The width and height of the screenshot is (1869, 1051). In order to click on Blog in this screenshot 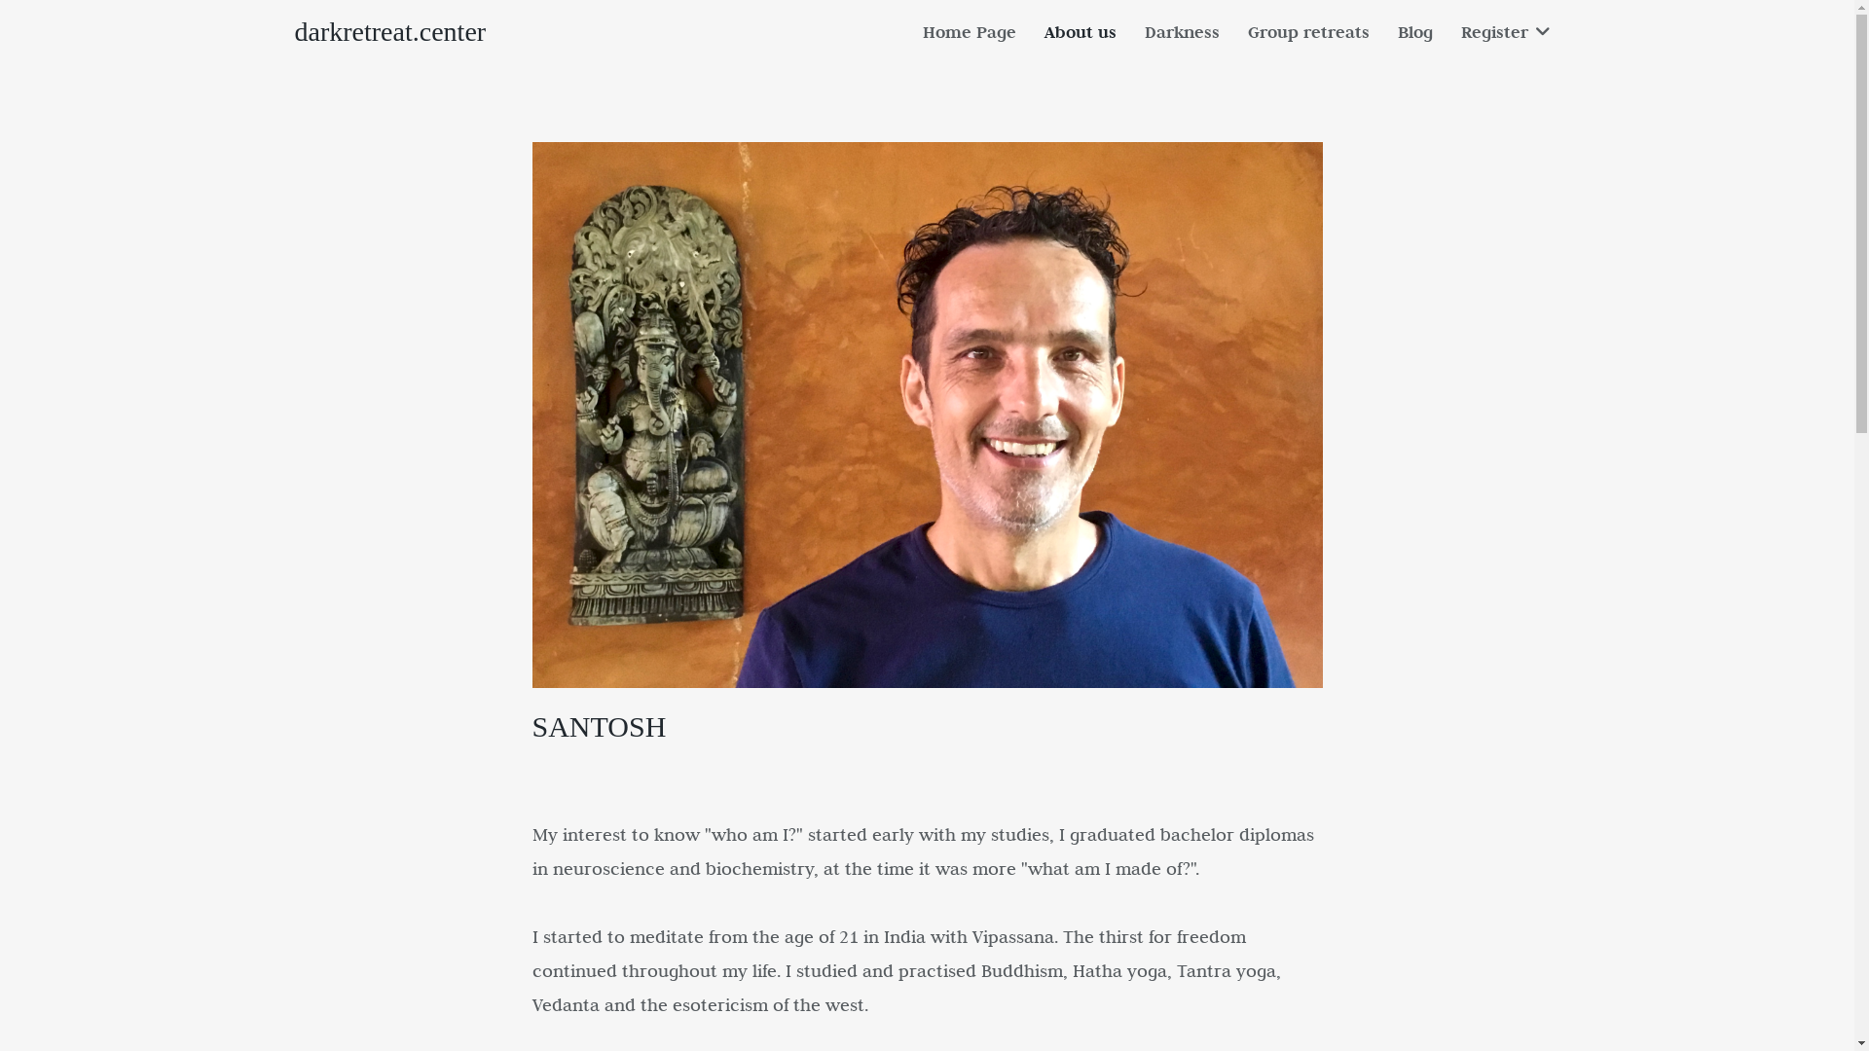, I will do `click(1415, 33)`.